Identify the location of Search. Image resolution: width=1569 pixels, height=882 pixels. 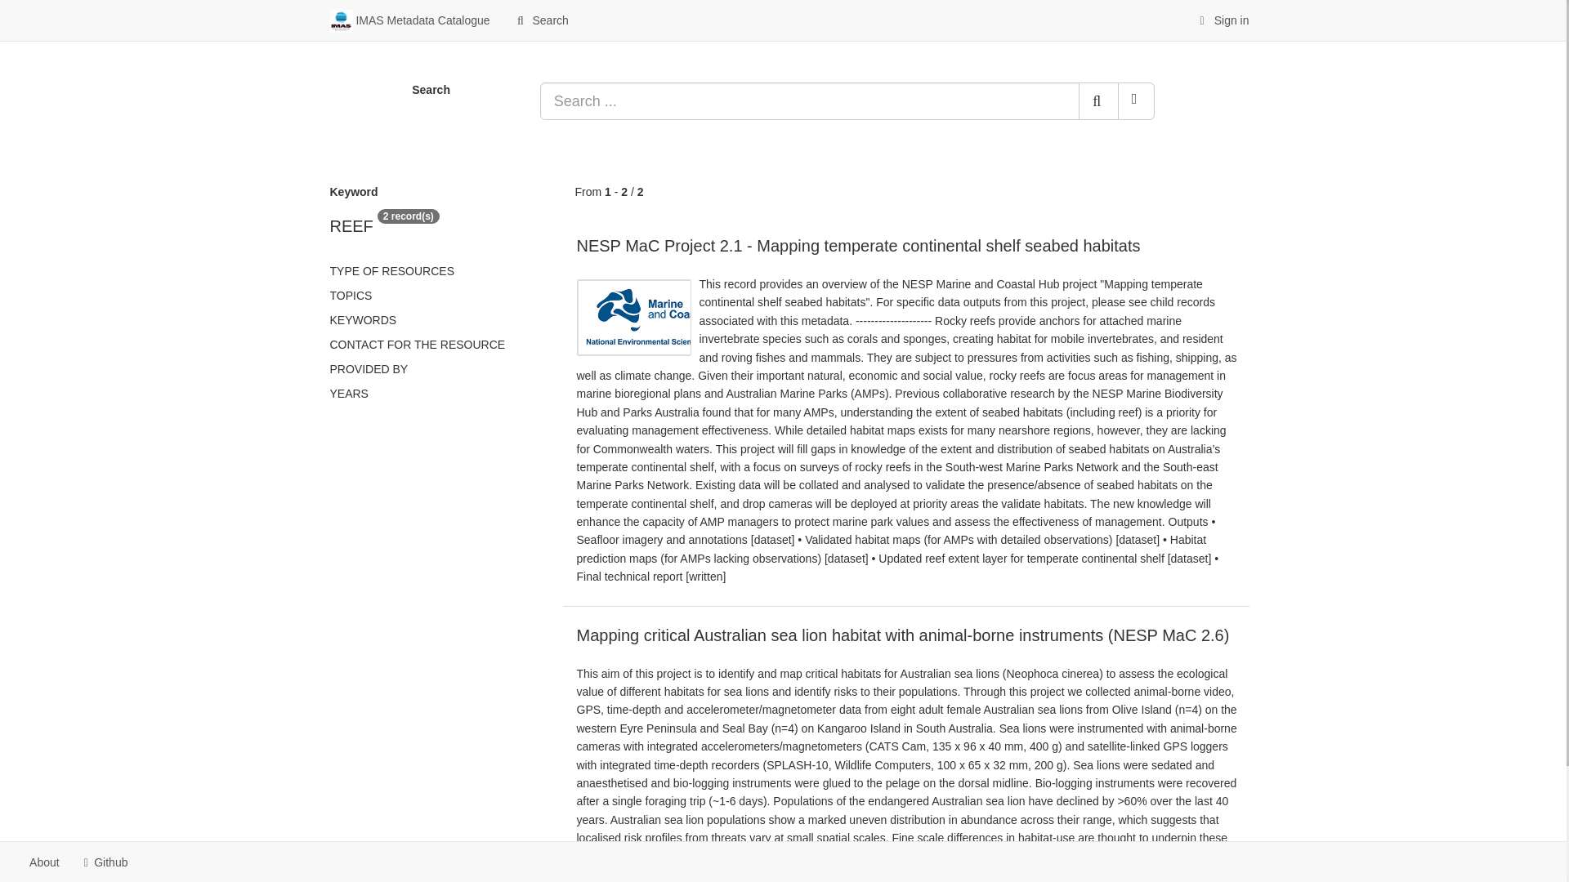
(1098, 101).